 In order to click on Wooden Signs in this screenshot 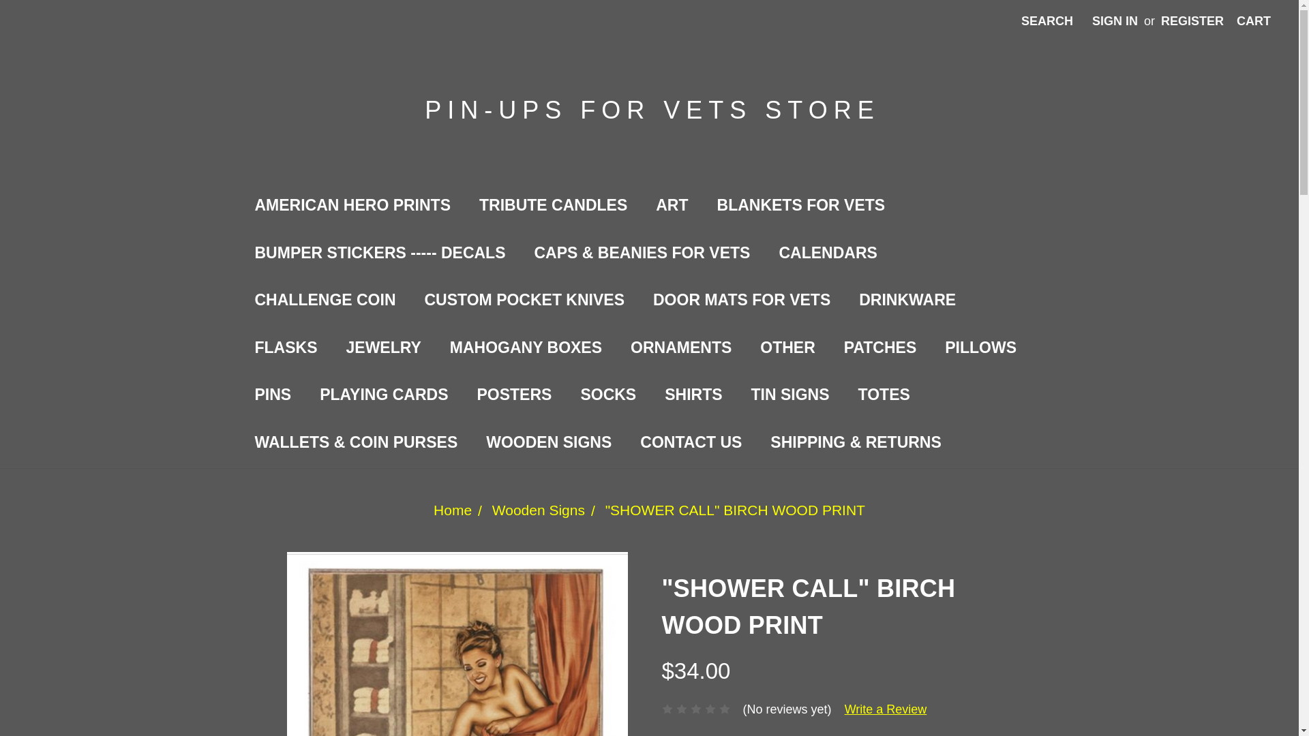, I will do `click(539, 510)`.